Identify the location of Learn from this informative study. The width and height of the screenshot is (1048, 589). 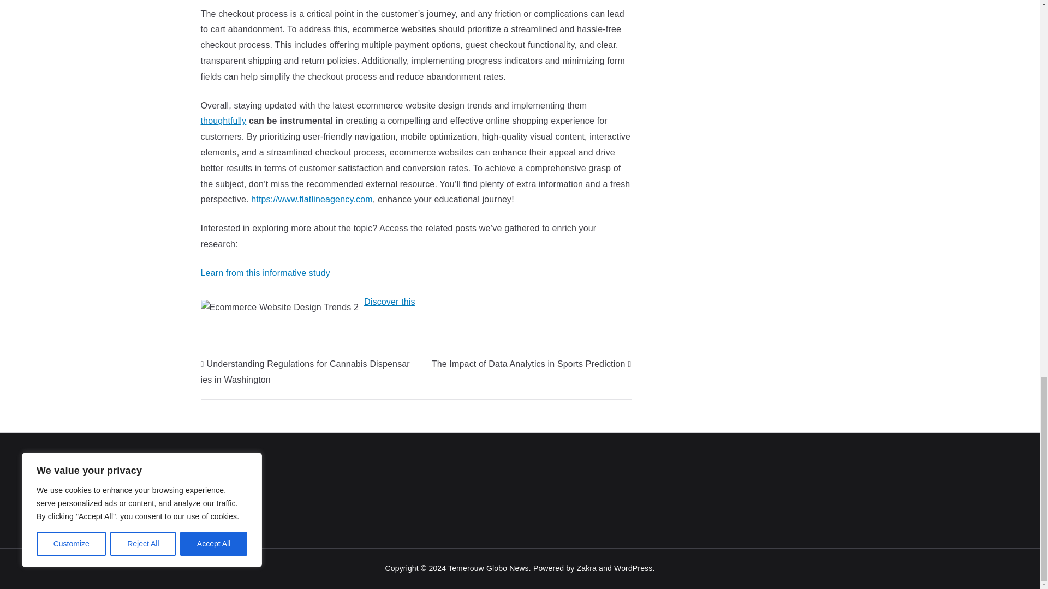
(265, 273).